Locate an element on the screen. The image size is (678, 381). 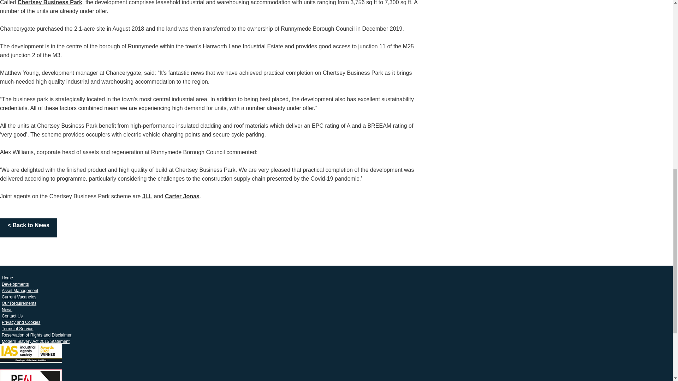
JLL is located at coordinates (147, 196).